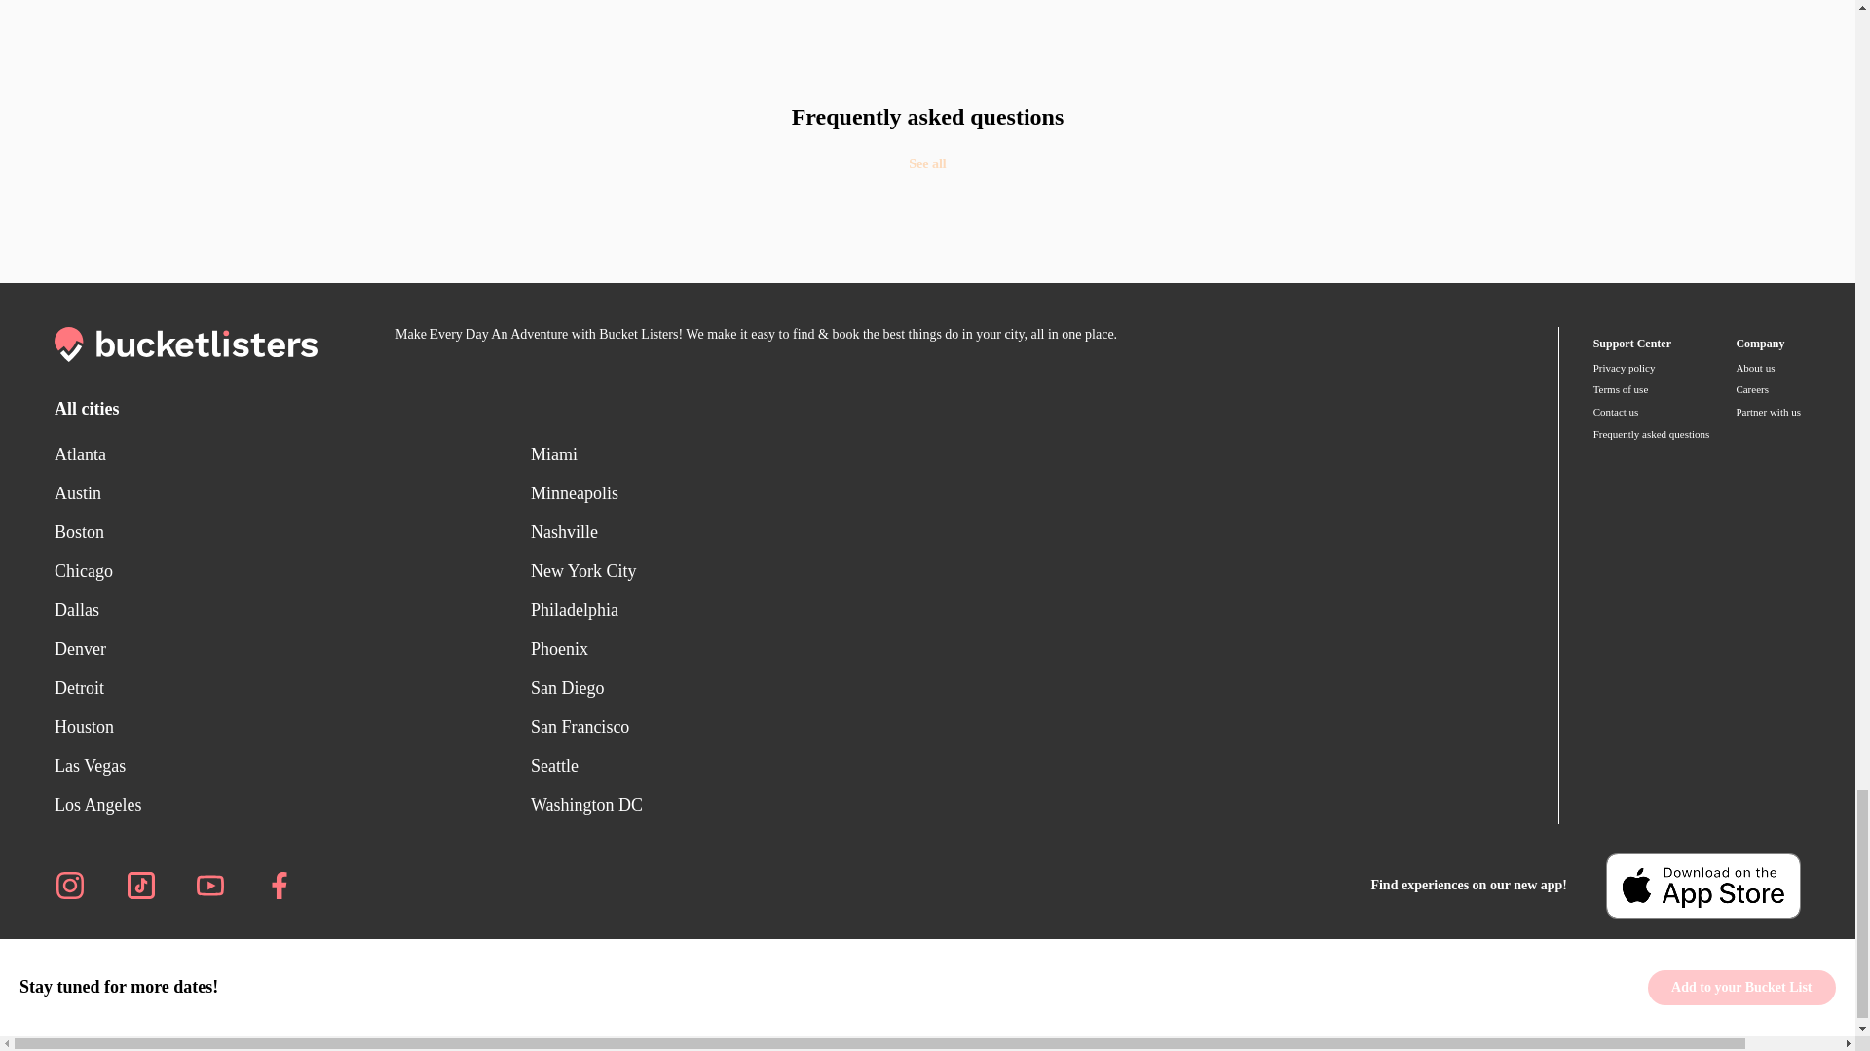 This screenshot has height=1051, width=1870. I want to click on Denver, so click(292, 648).